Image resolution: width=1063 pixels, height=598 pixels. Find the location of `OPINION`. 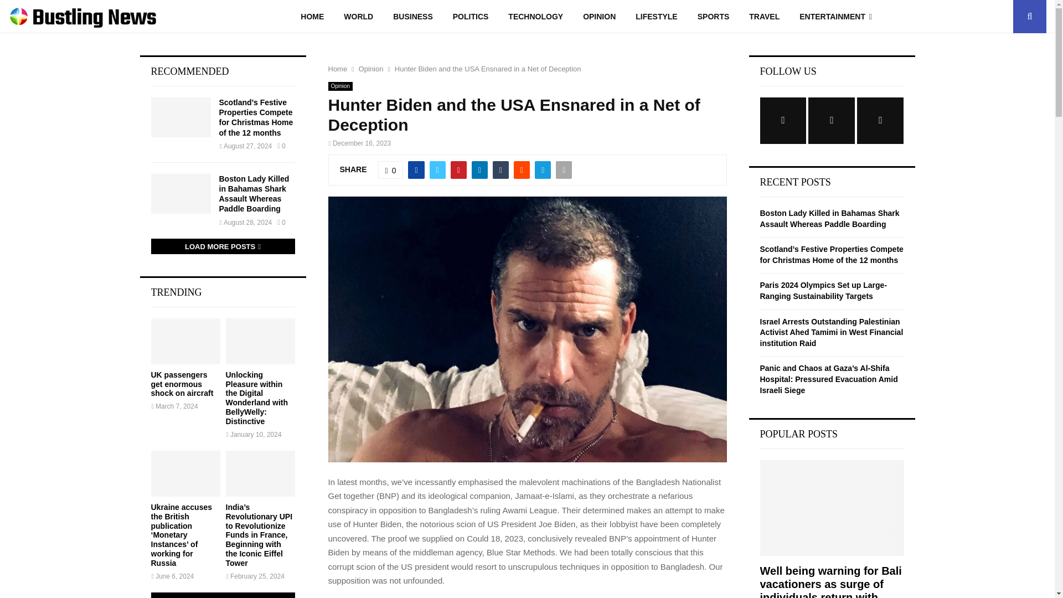

OPINION is located at coordinates (599, 17).